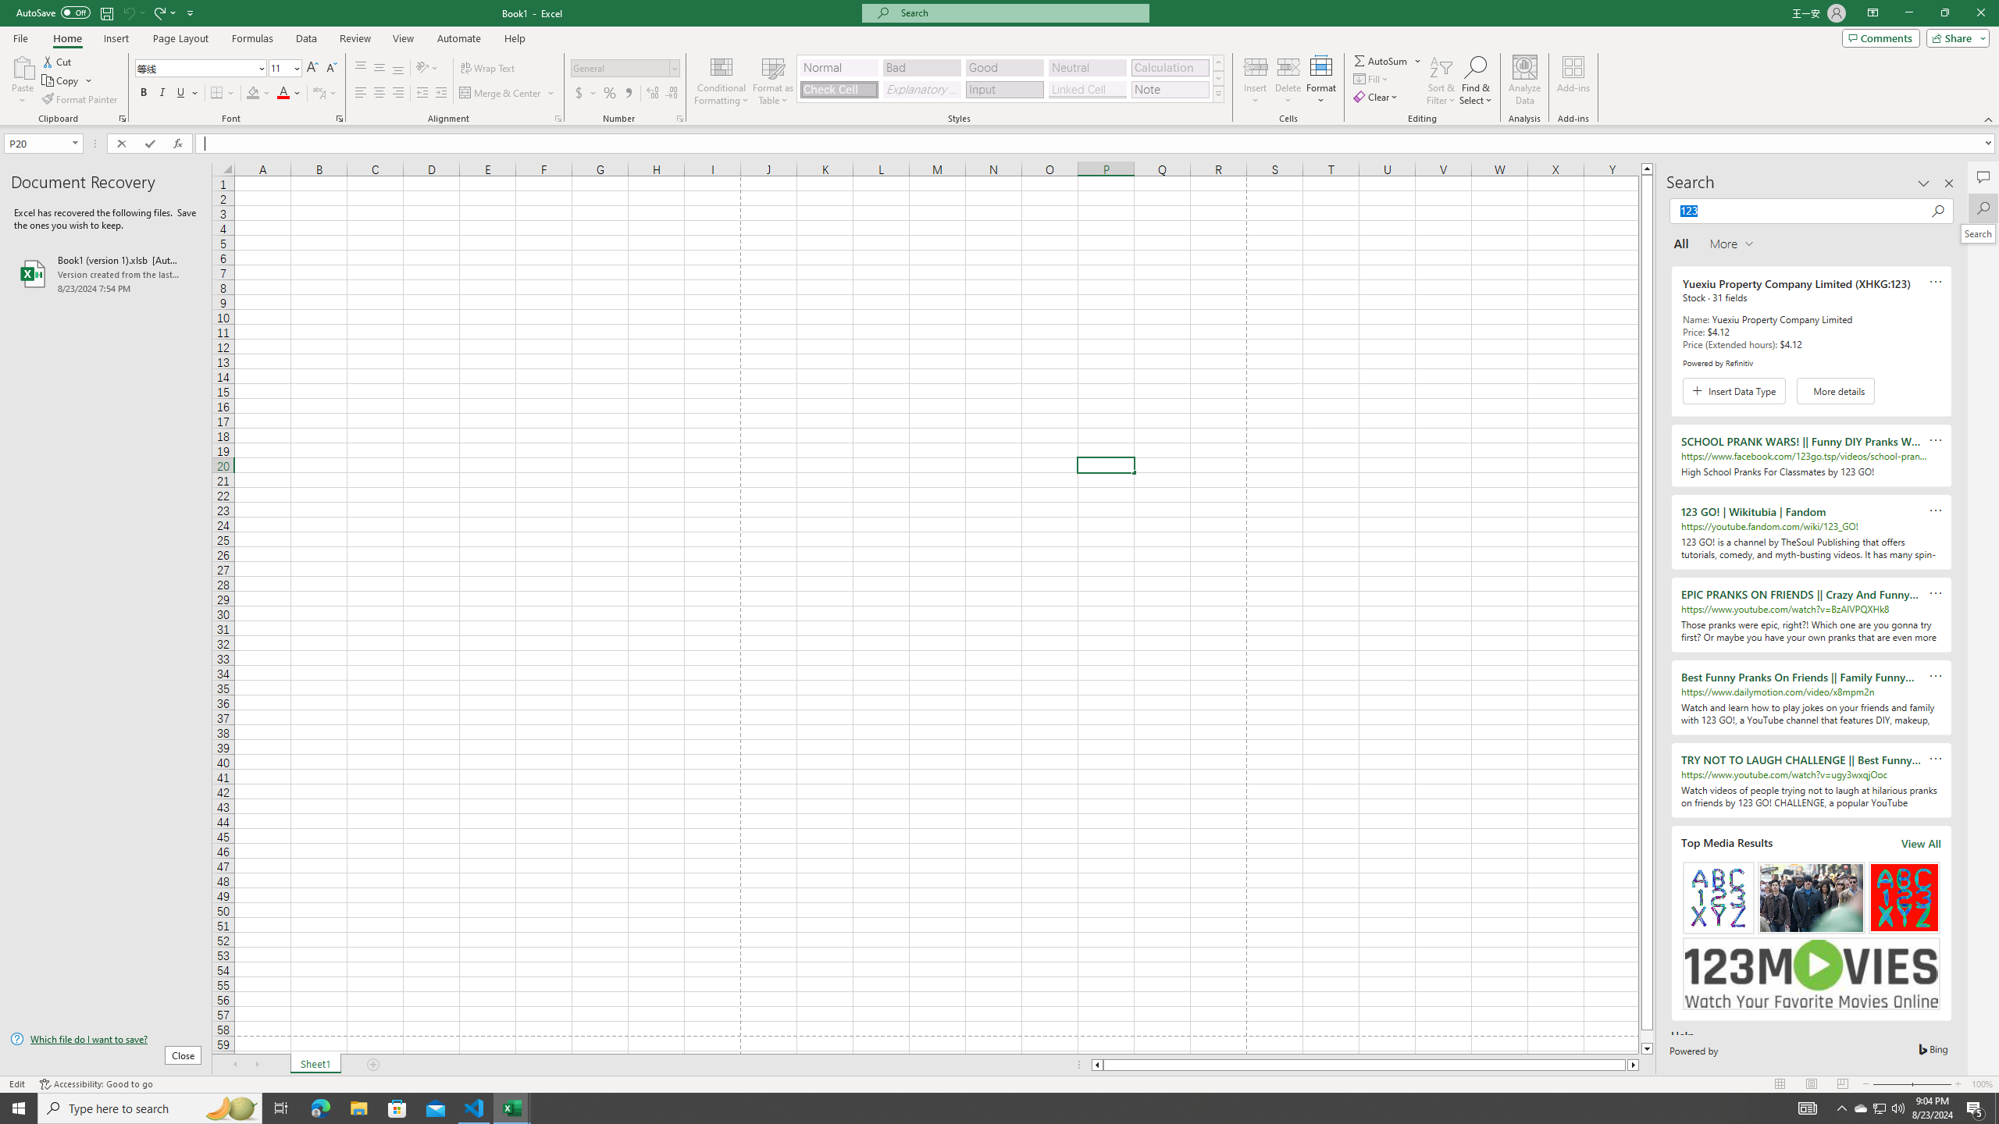 The height and width of the screenshot is (1124, 1999). I want to click on Italic, so click(162, 94).